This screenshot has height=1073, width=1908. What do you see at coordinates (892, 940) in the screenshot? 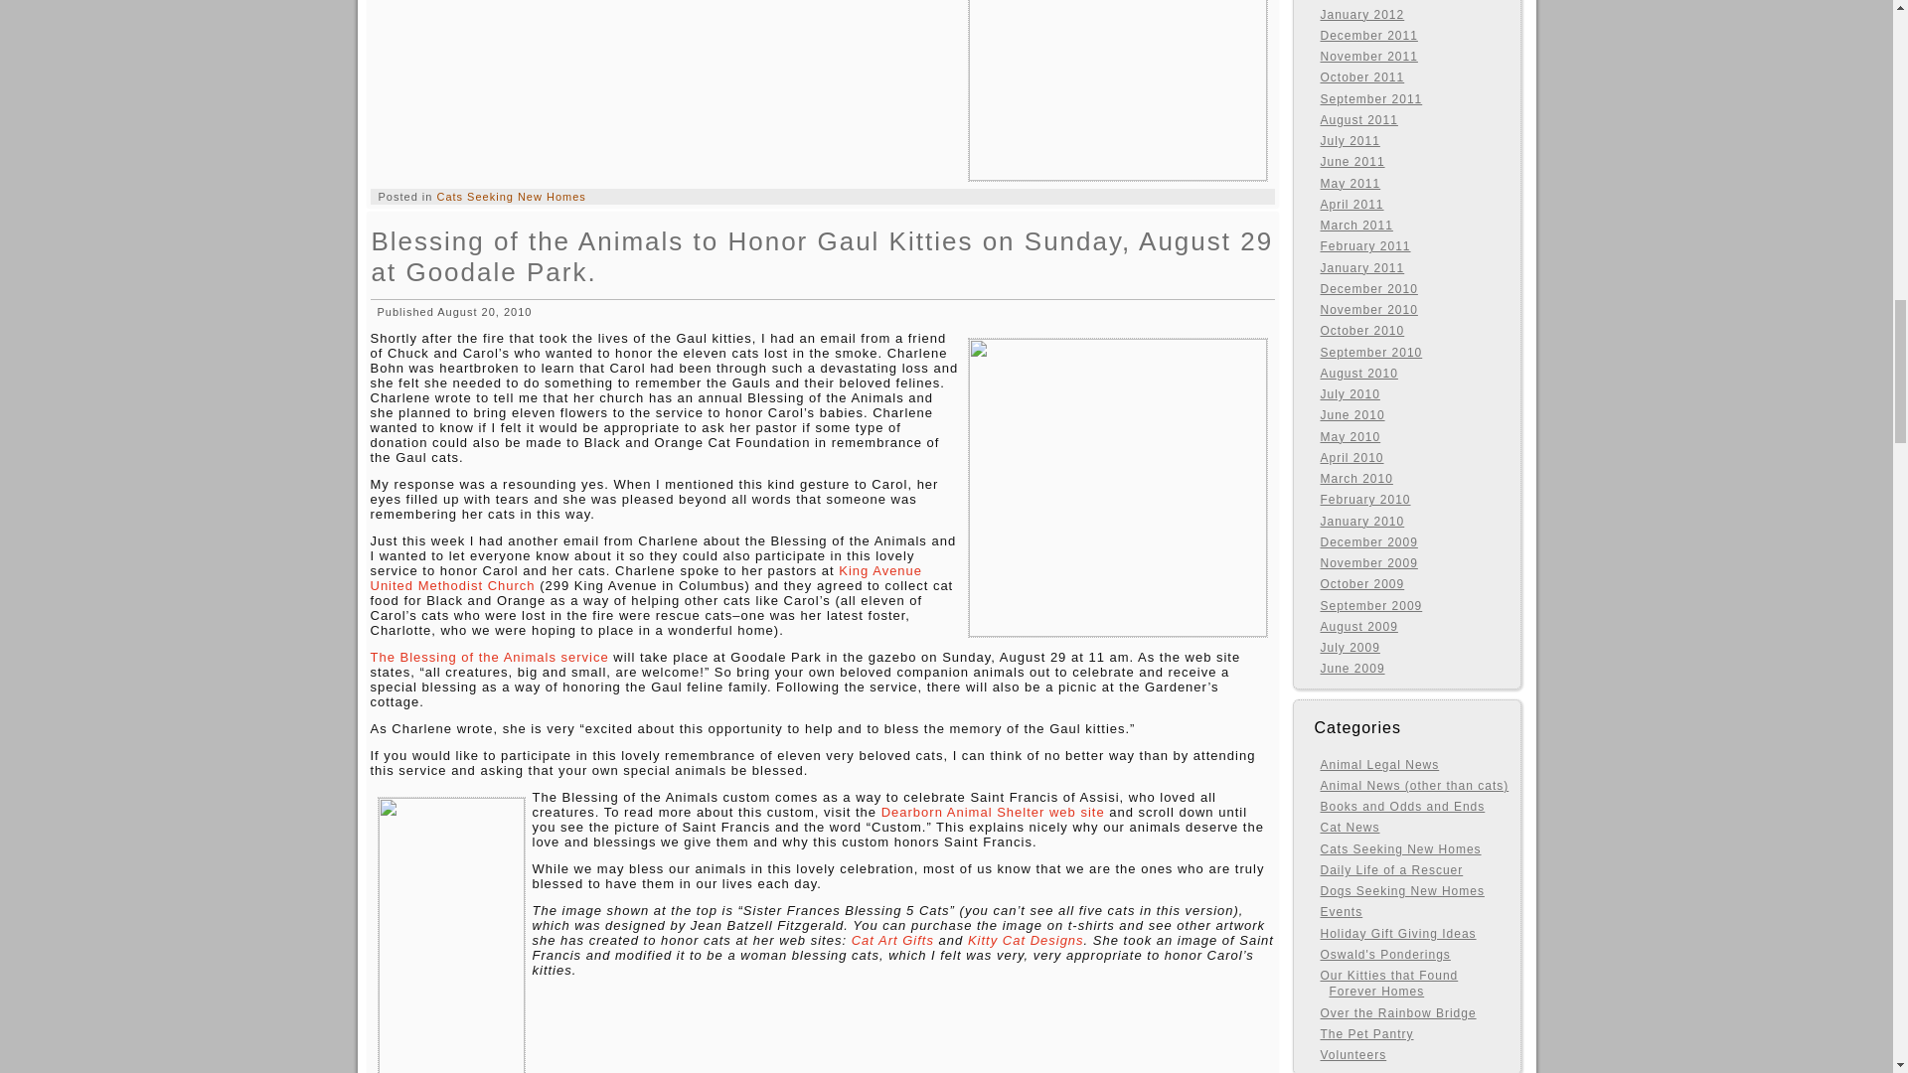
I see `Cat Art Gifts` at bounding box center [892, 940].